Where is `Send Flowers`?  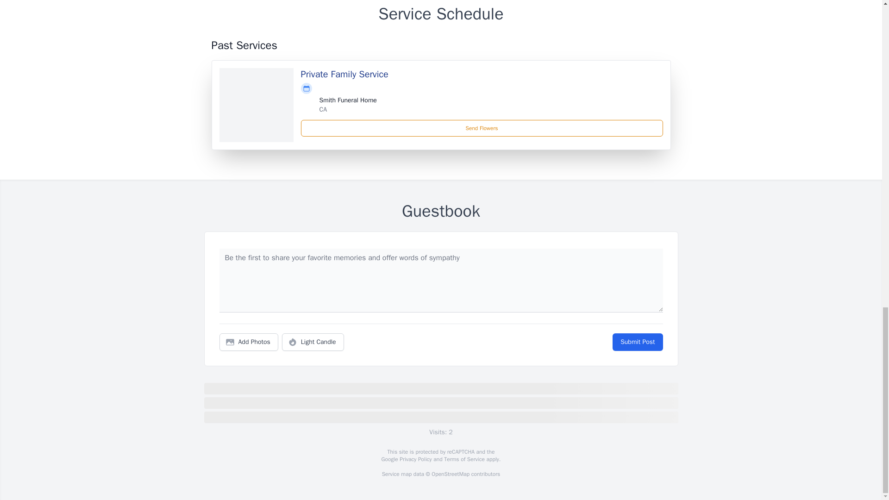 Send Flowers is located at coordinates (482, 128).